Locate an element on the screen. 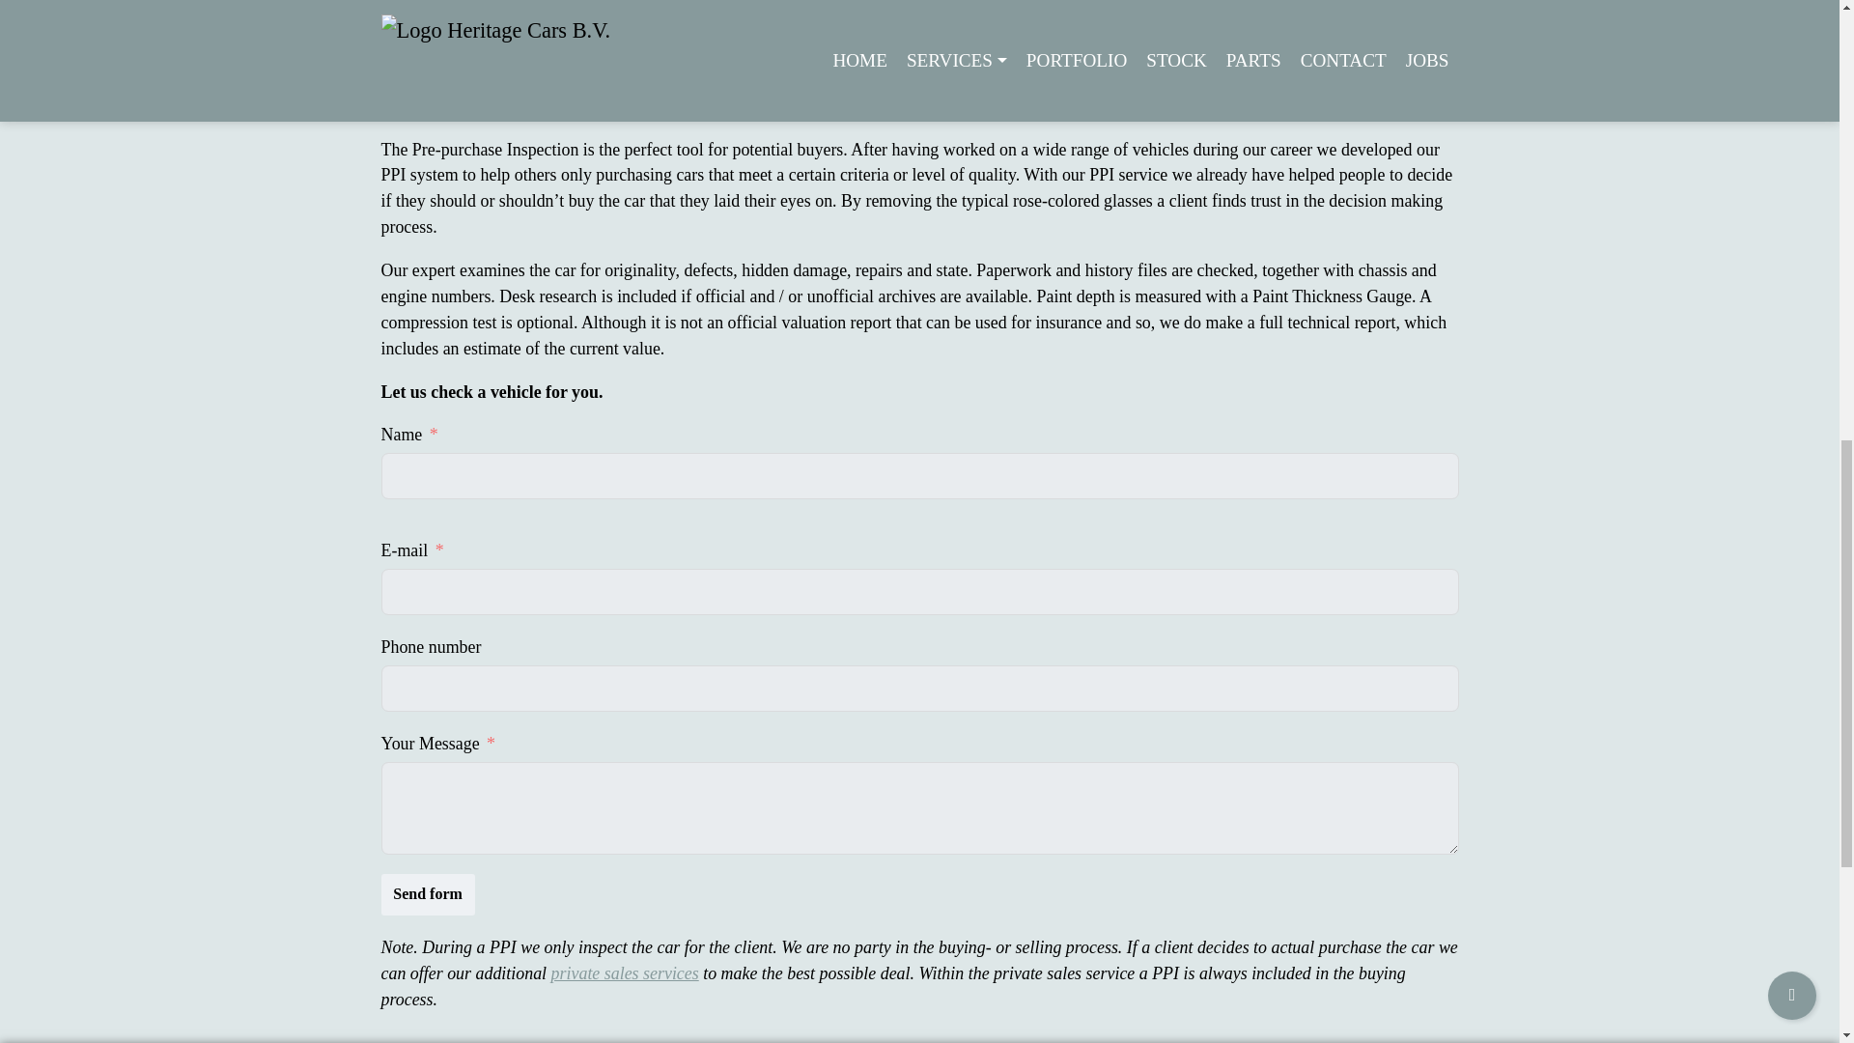 Image resolution: width=1854 pixels, height=1043 pixels. Adjust preferences is located at coordinates (440, 84).